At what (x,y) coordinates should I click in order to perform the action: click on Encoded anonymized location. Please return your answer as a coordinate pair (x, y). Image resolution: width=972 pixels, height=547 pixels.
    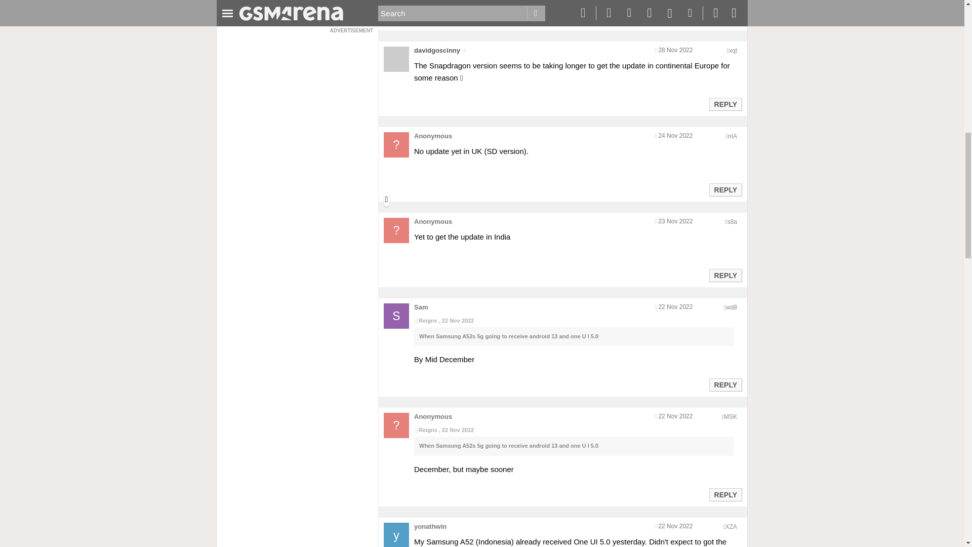
    Looking at the image, I should click on (732, 136).